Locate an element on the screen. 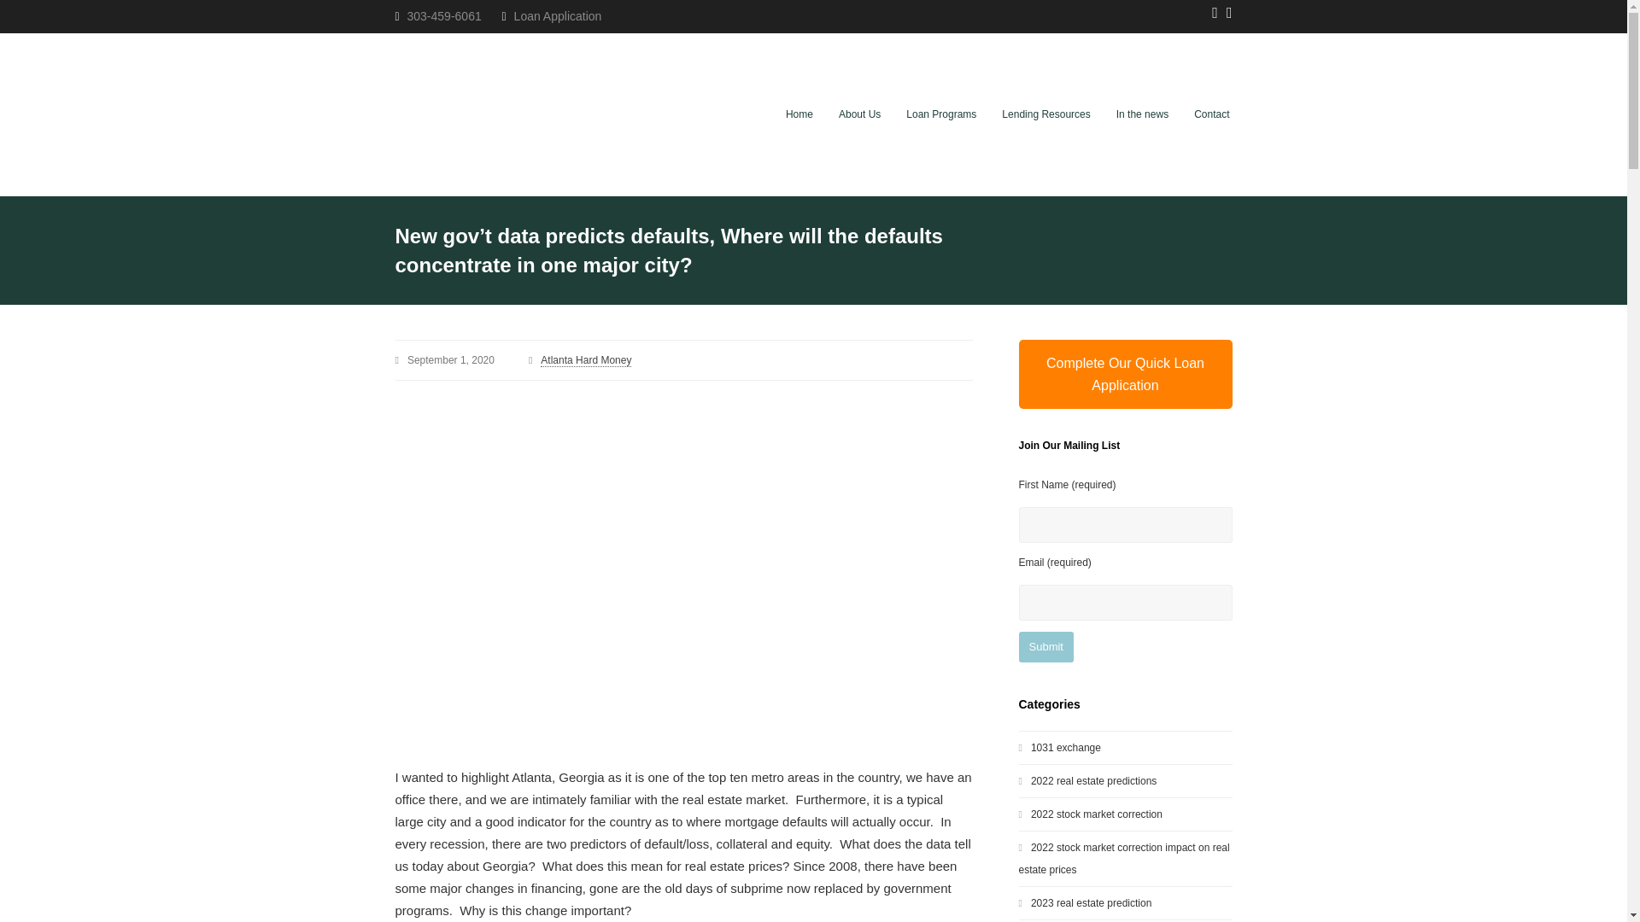  Loan Programs is located at coordinates (941, 114).